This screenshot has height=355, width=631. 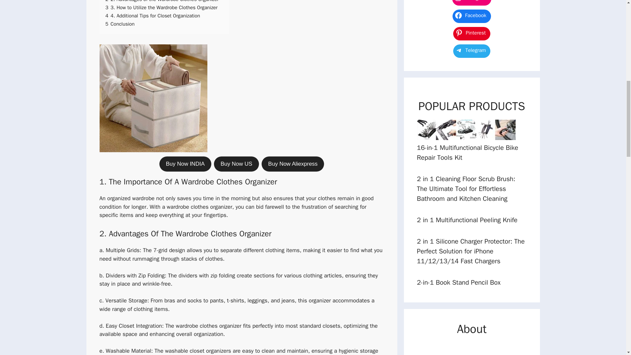 What do you see at coordinates (610, 312) in the screenshot?
I see `Scroll back to top` at bounding box center [610, 312].